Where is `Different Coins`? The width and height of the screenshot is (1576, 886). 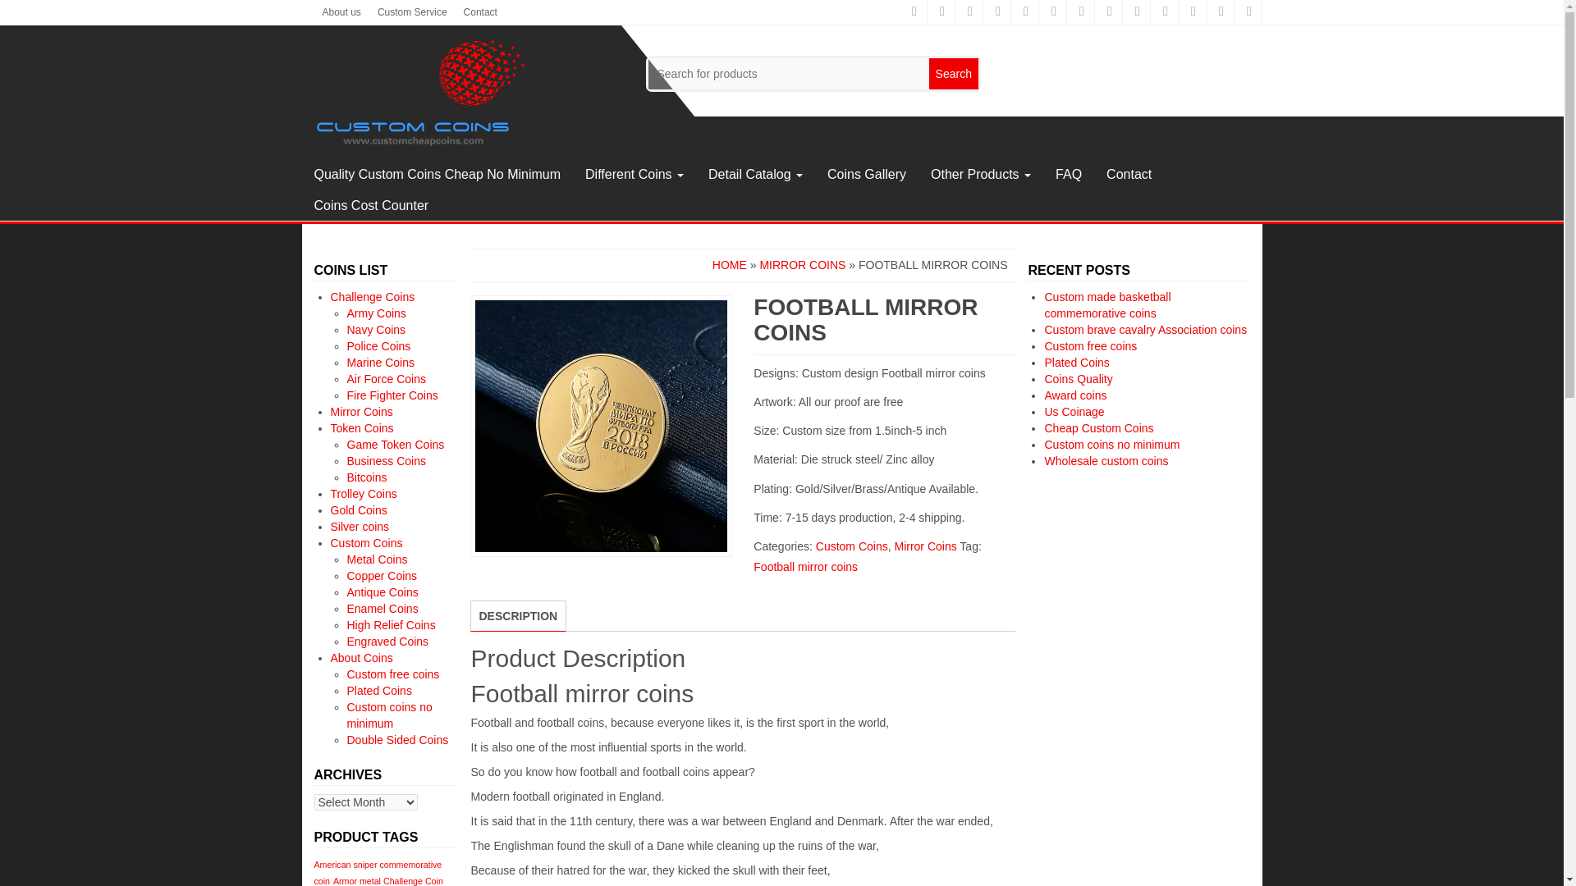
Different Coins is located at coordinates (635, 175).